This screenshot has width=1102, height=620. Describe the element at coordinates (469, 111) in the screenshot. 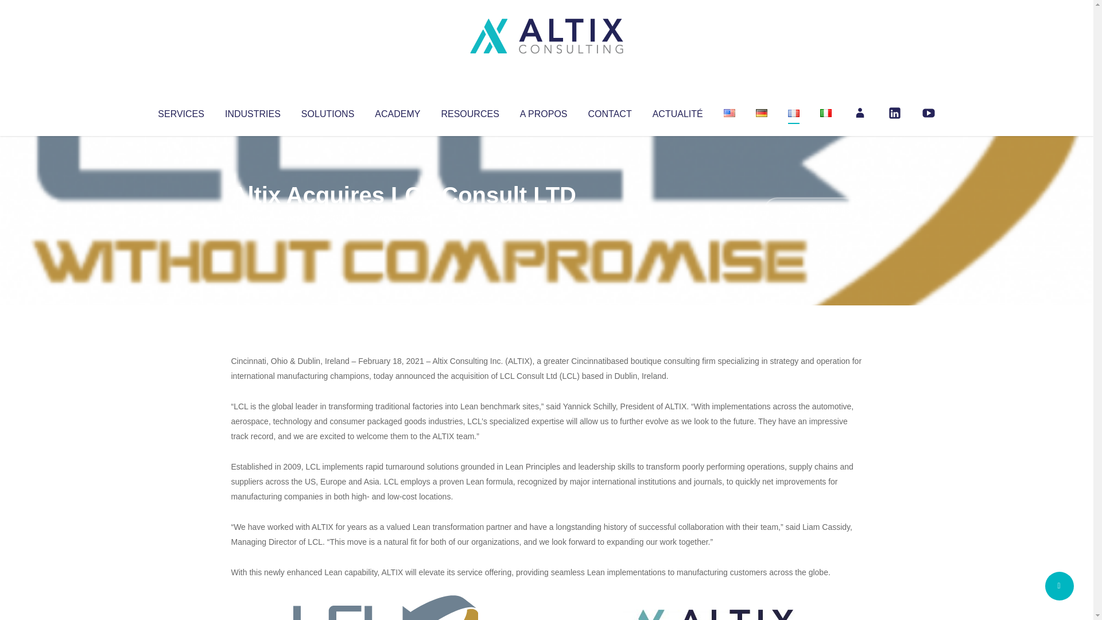

I see `RESOURCES` at that location.